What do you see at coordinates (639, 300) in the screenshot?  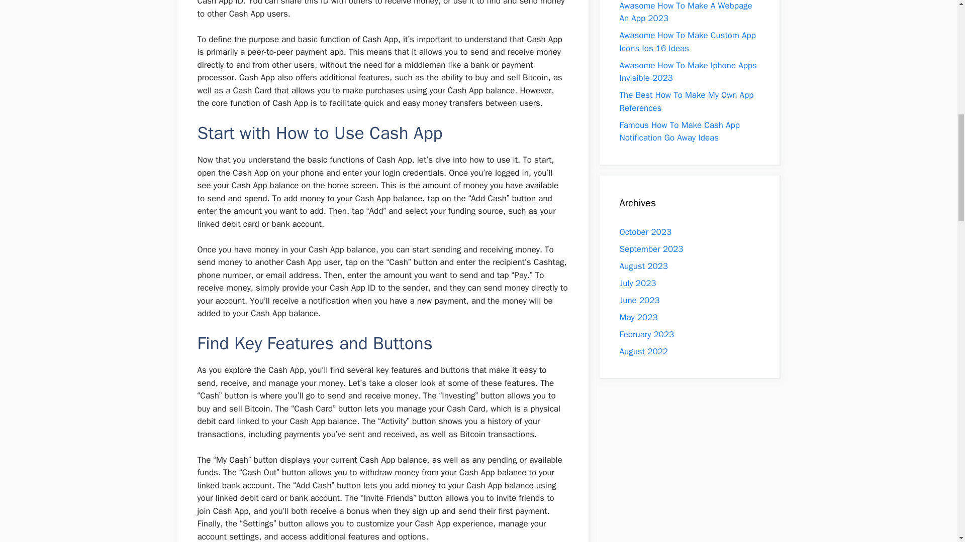 I see `June 2023` at bounding box center [639, 300].